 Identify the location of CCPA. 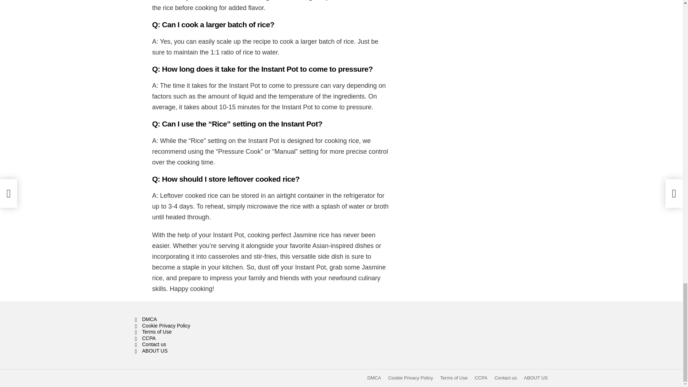
(200, 338).